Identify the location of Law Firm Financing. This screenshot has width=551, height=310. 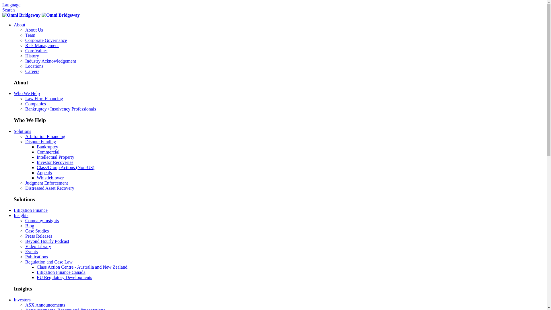
(44, 99).